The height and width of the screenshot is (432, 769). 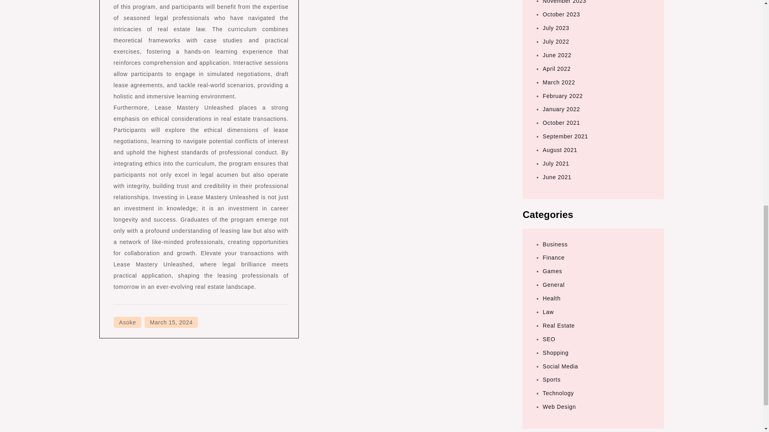 What do you see at coordinates (566, 136) in the screenshot?
I see `September 2021` at bounding box center [566, 136].